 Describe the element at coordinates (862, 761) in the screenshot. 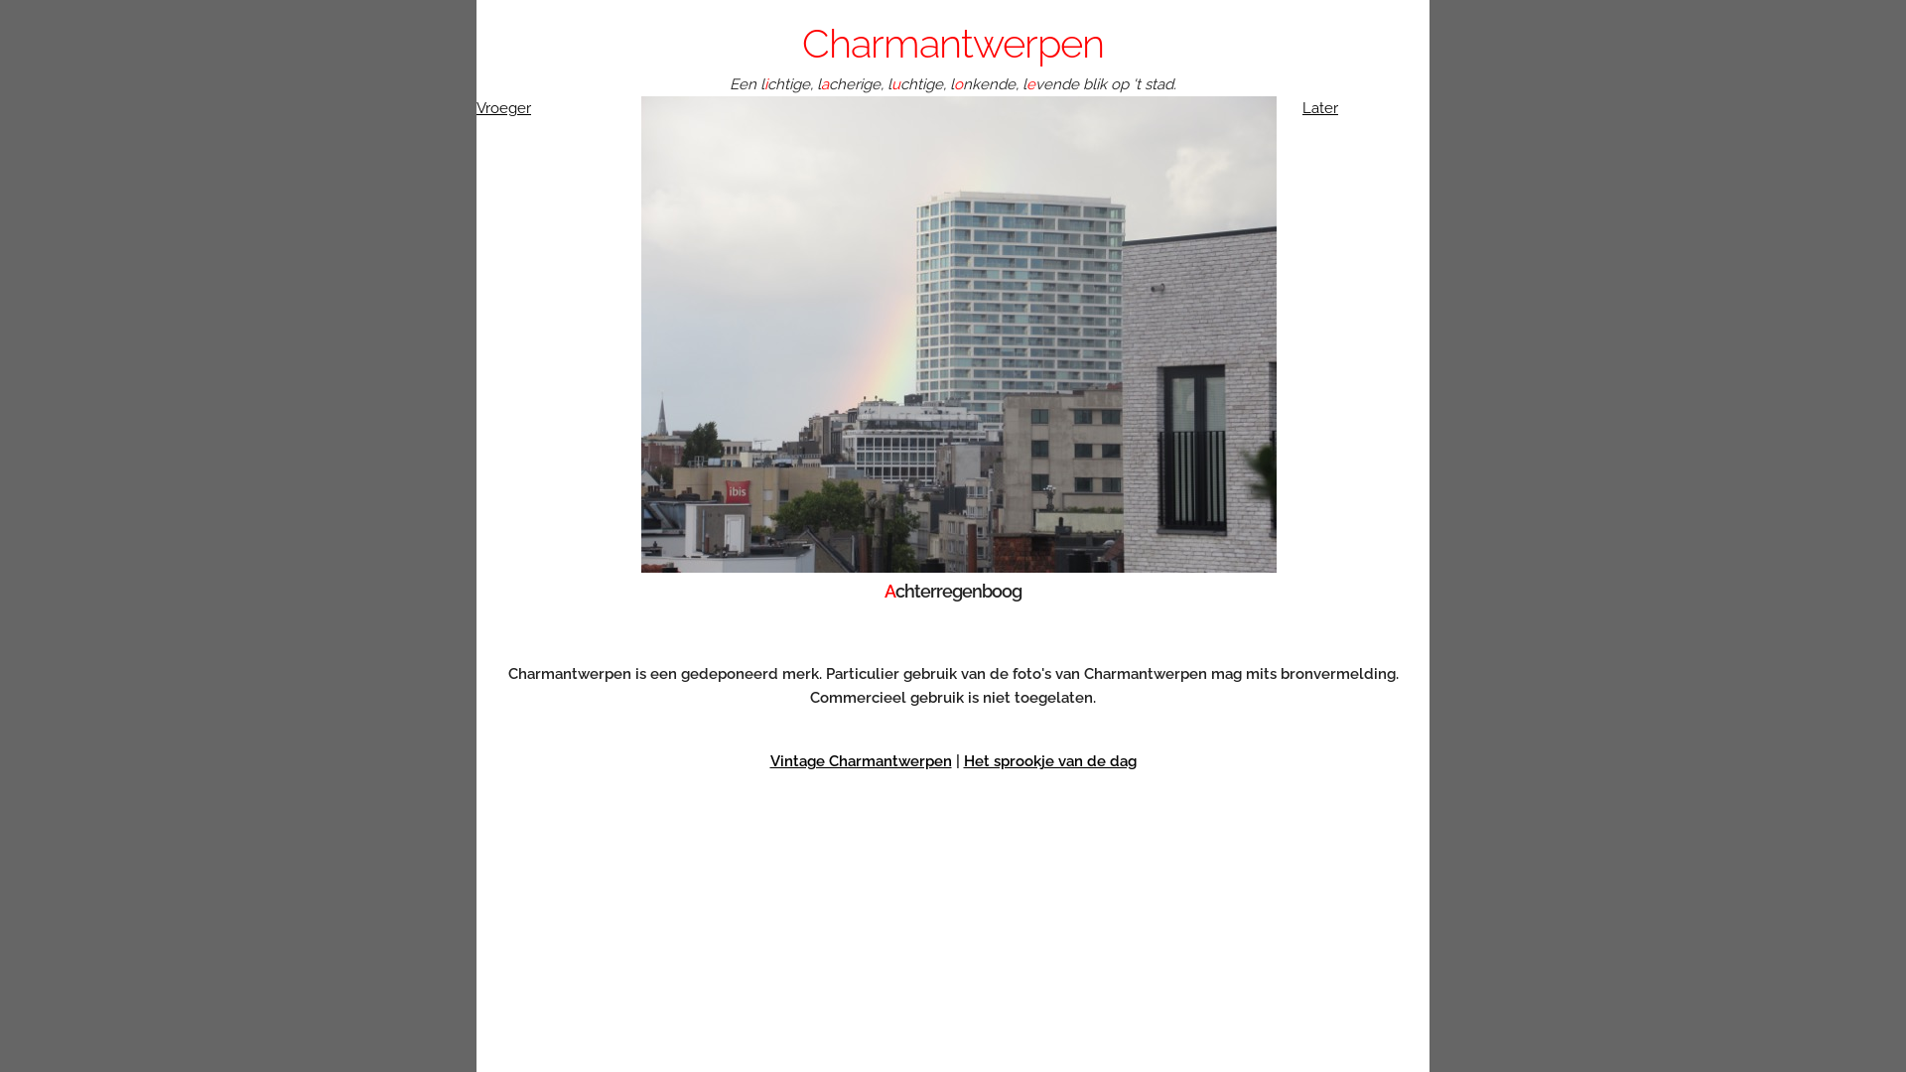

I see `Vintage Charmantwerpen` at that location.